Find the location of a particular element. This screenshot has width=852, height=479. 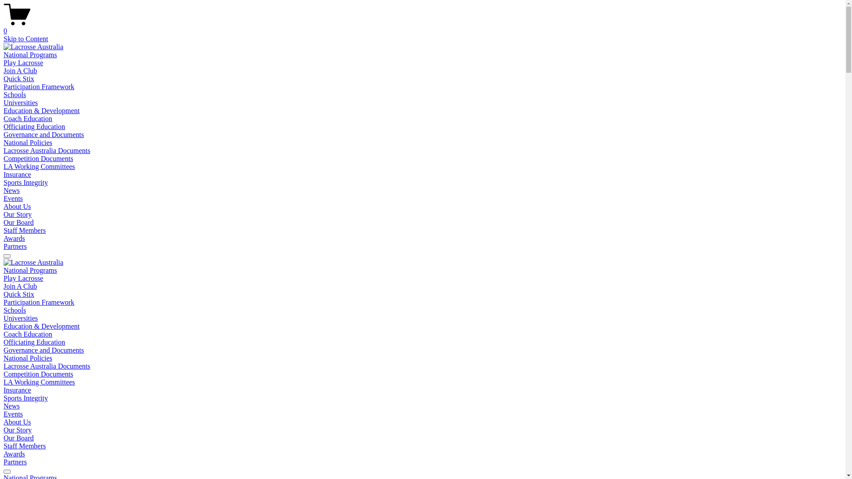

Awards is located at coordinates (14, 239).